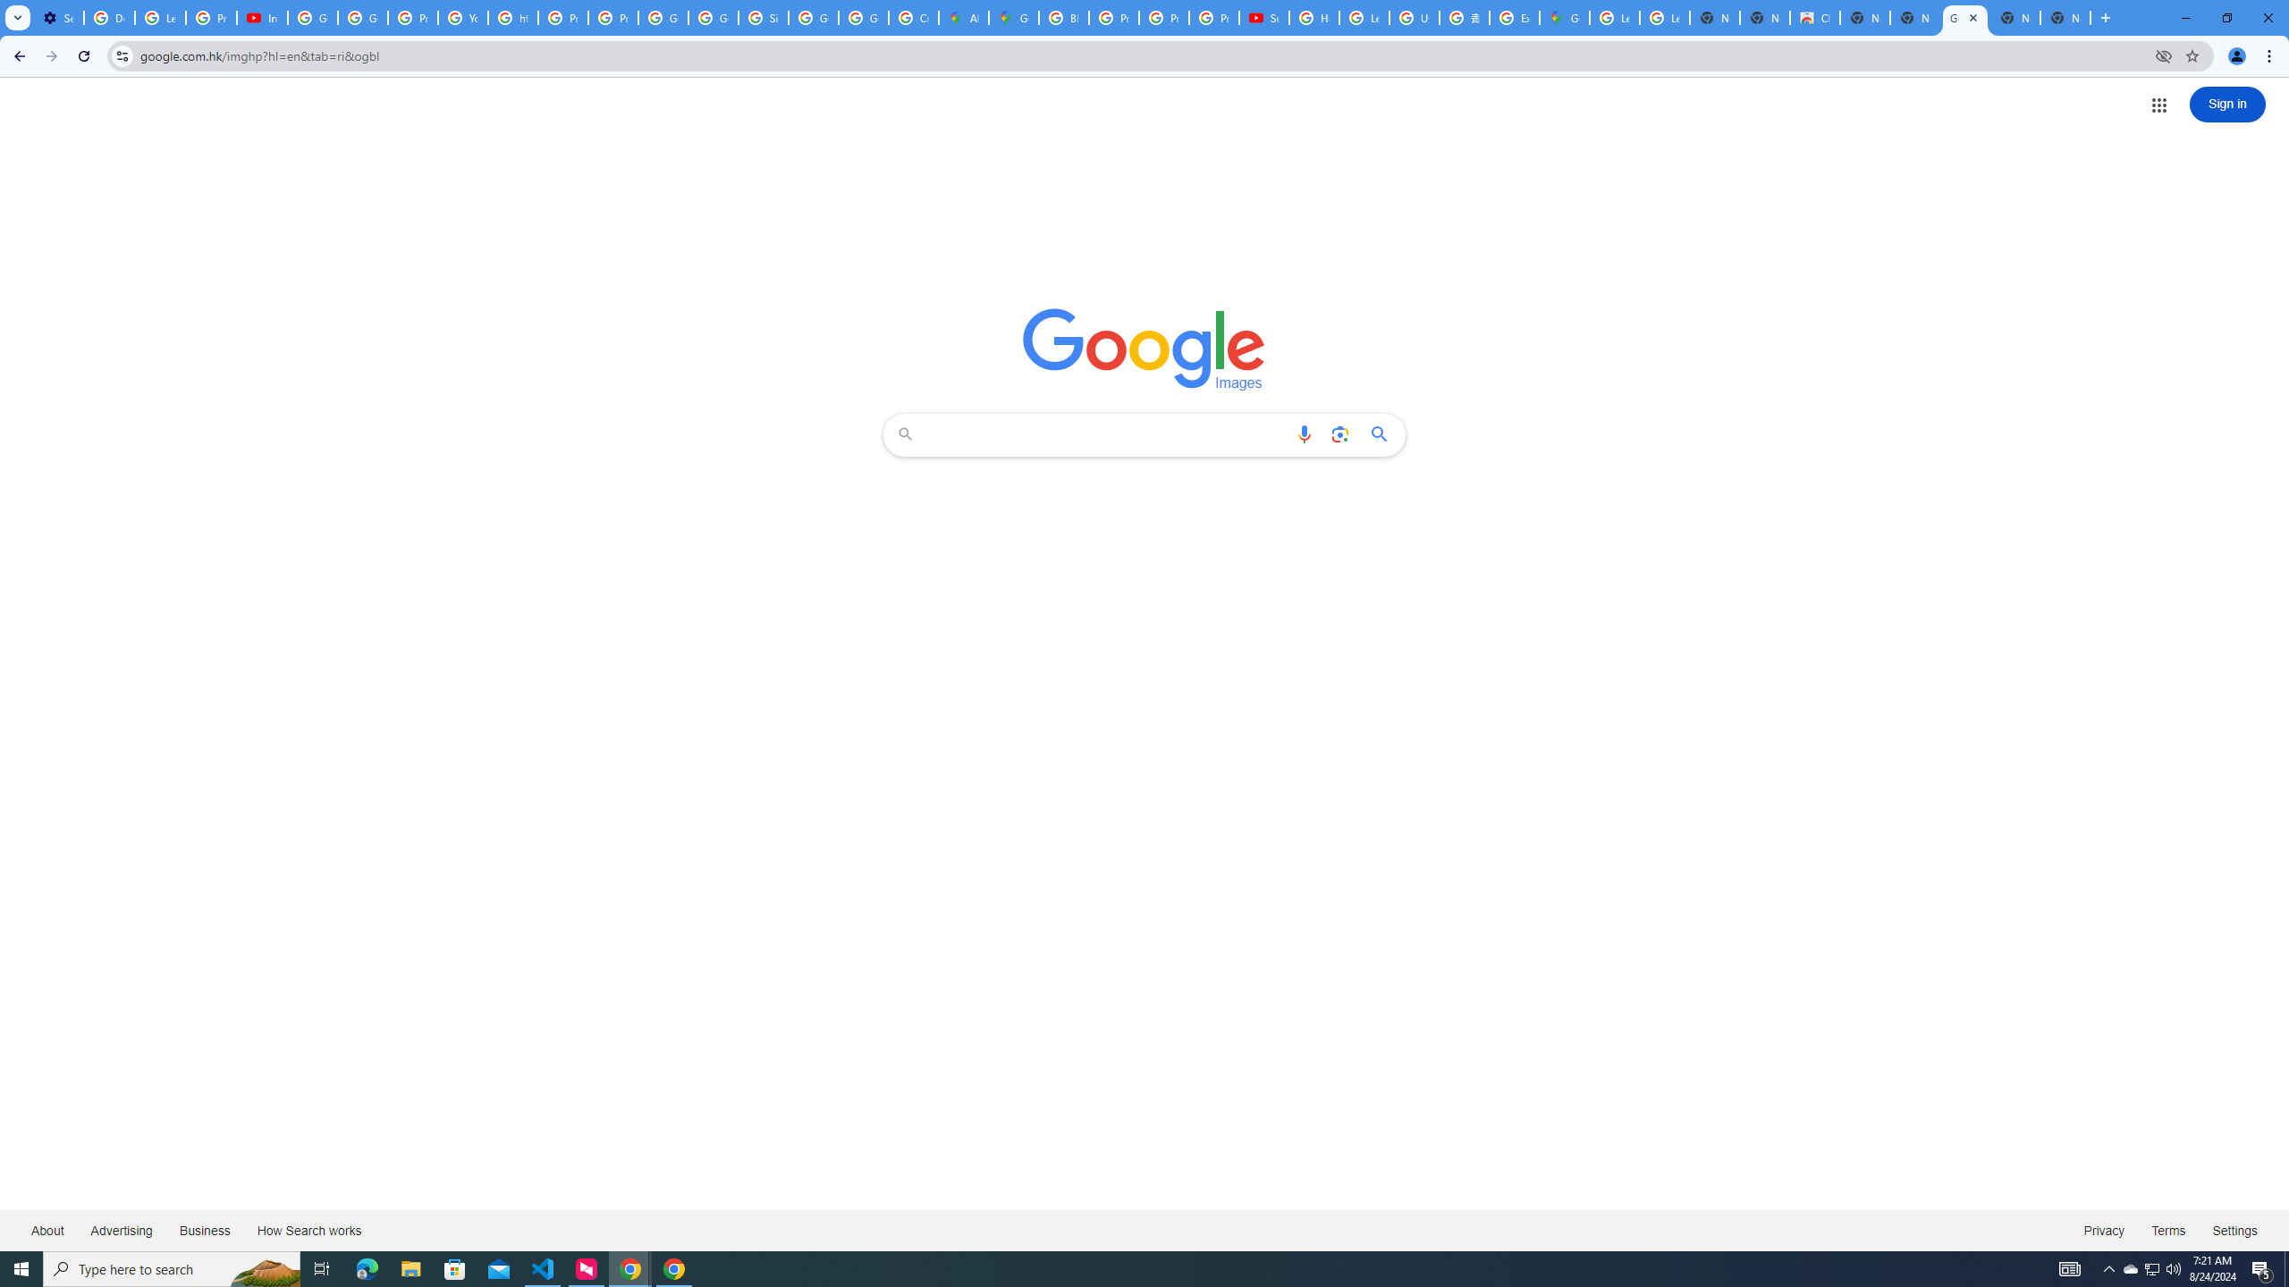 The width and height of the screenshot is (2289, 1287). Describe the element at coordinates (1514, 18) in the screenshot. I see `Explore new street-level details - Google Maps Help` at that location.